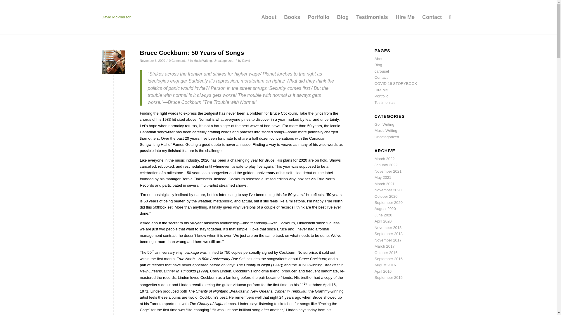  What do you see at coordinates (379, 59) in the screenshot?
I see `About` at bounding box center [379, 59].